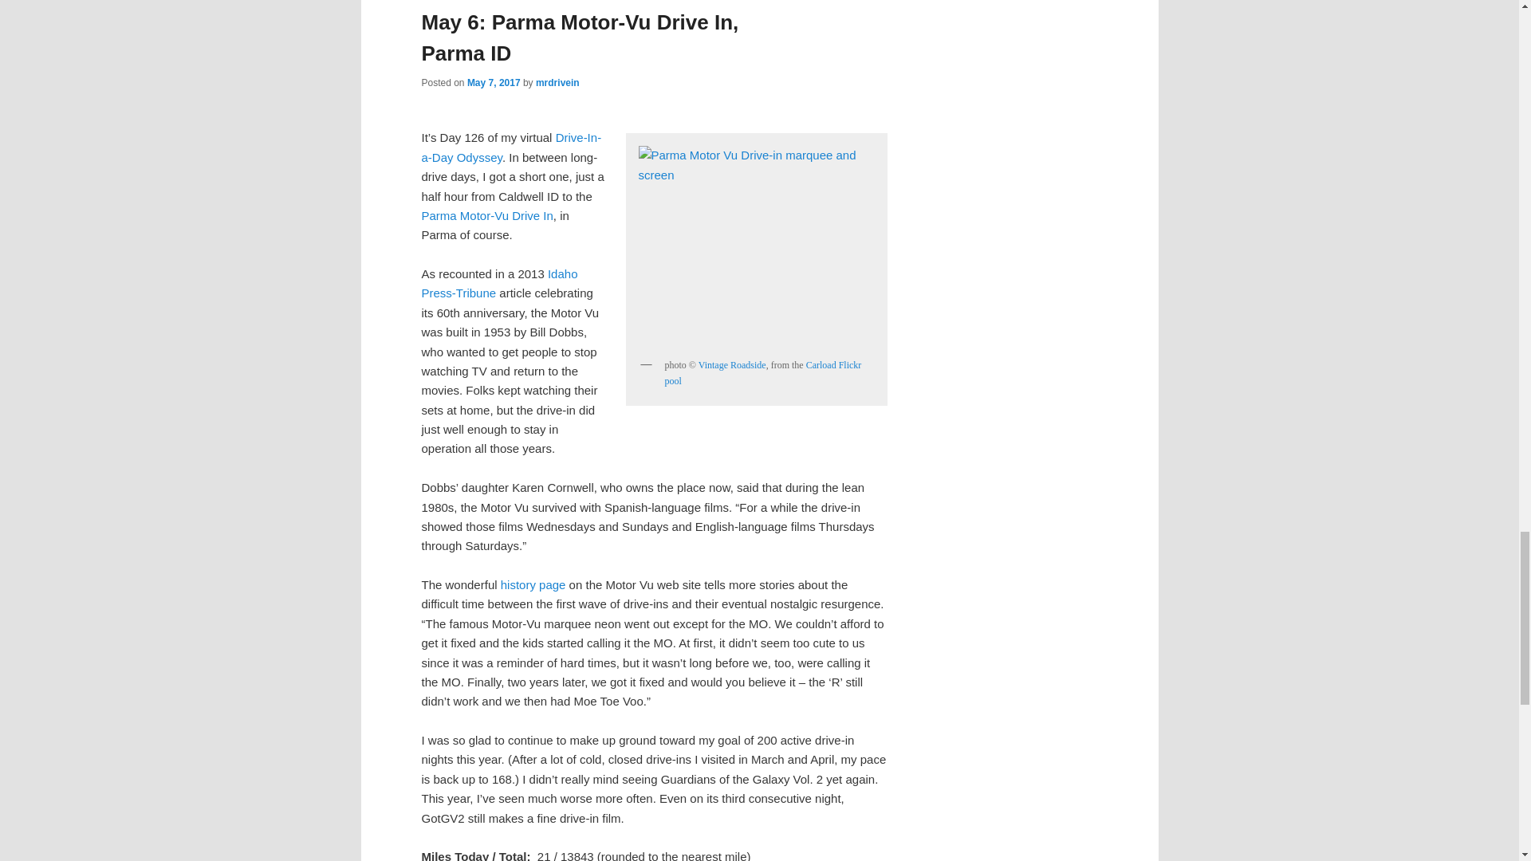 This screenshot has height=861, width=1531. Describe the element at coordinates (558, 83) in the screenshot. I see `View all posts by mrdrivein` at that location.